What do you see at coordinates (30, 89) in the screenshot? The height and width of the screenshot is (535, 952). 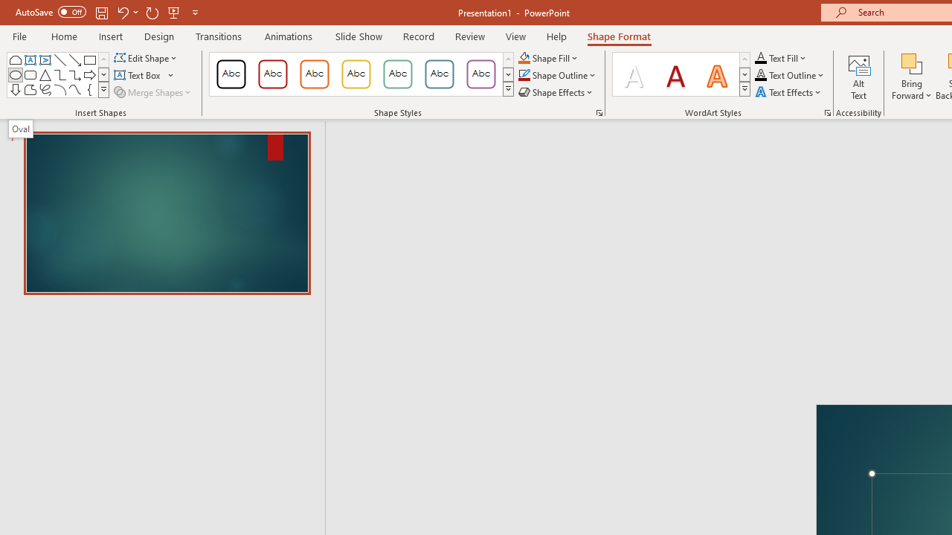 I see `Freeform: Shape` at bounding box center [30, 89].